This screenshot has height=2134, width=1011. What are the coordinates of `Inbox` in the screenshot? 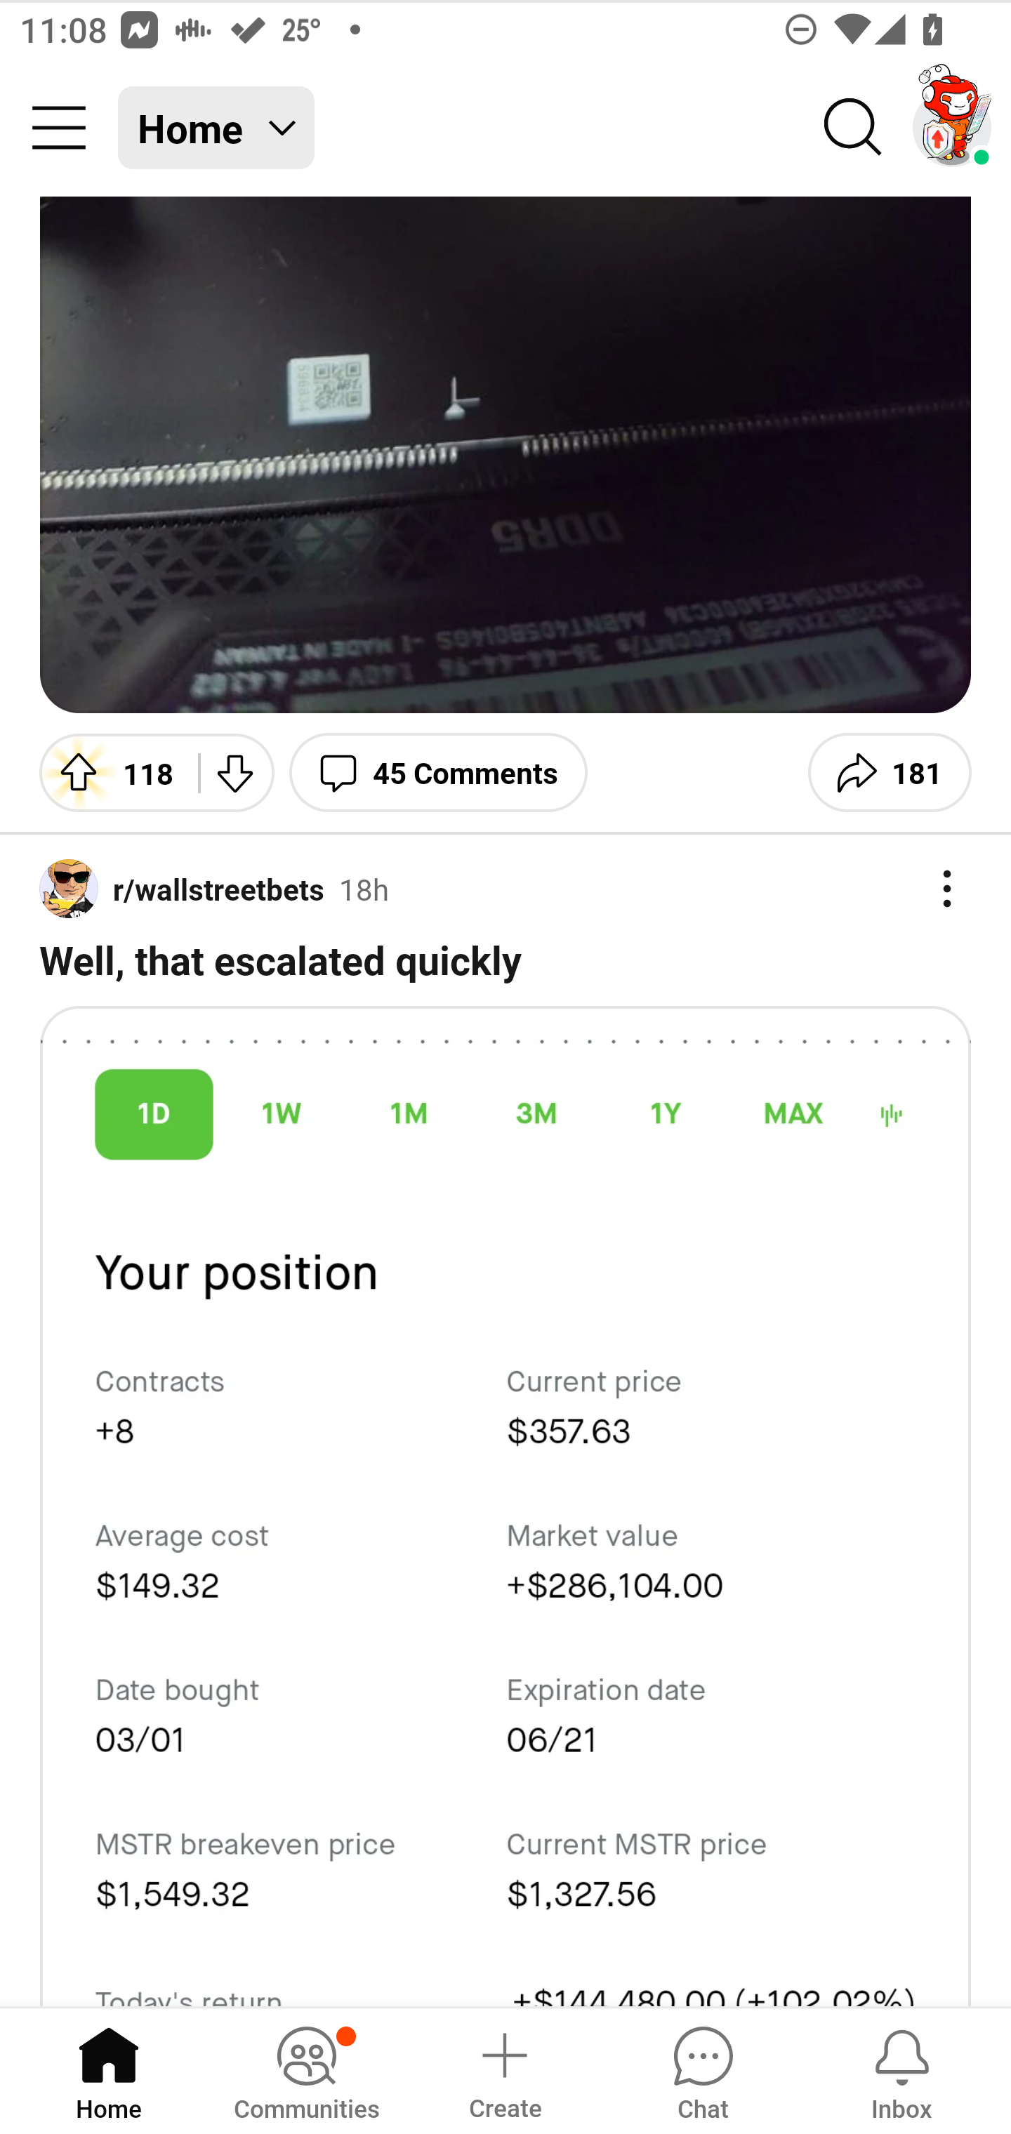 It's located at (901, 2069).